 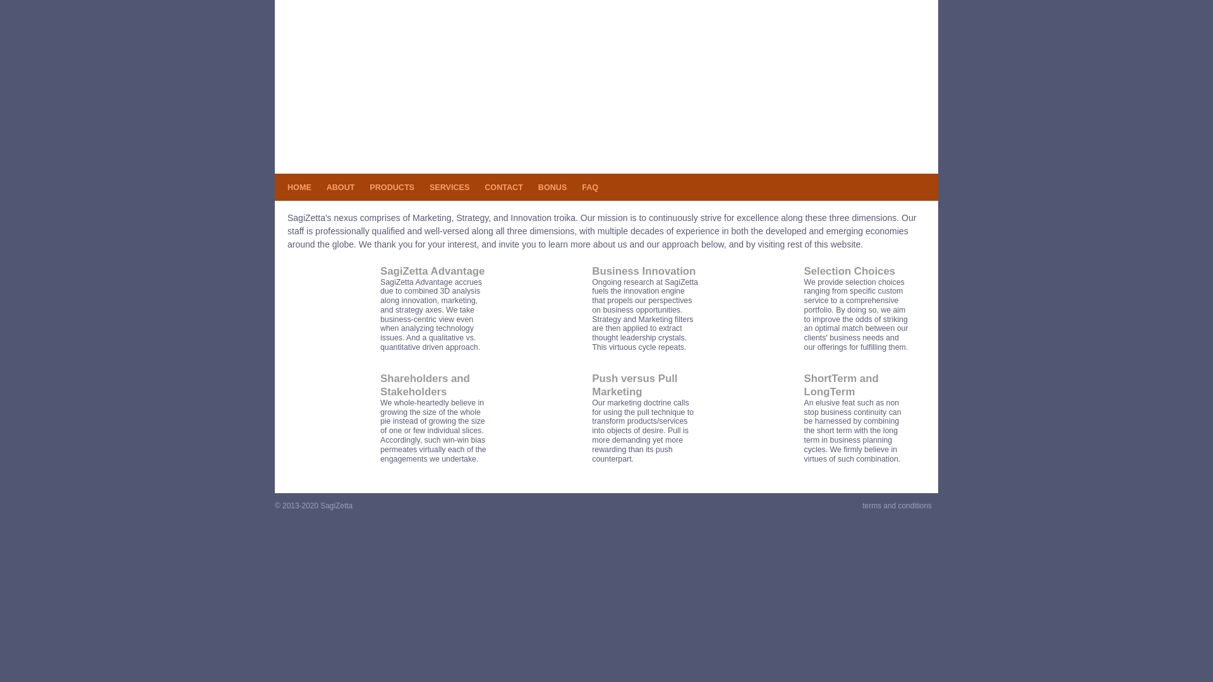 I want to click on PRODUCTS, so click(x=392, y=188).